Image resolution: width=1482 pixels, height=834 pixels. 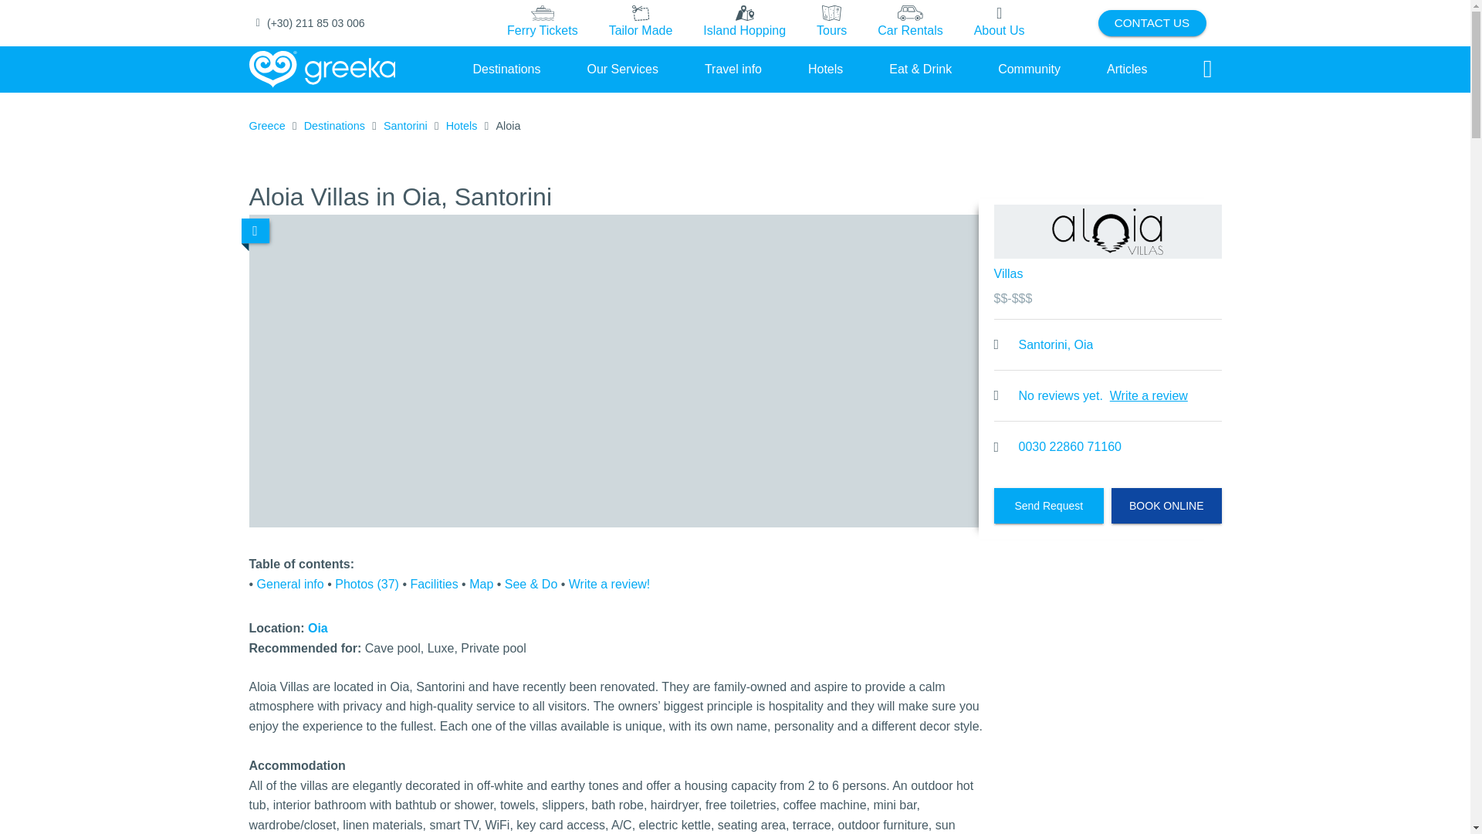 What do you see at coordinates (1207, 69) in the screenshot?
I see `Search` at bounding box center [1207, 69].